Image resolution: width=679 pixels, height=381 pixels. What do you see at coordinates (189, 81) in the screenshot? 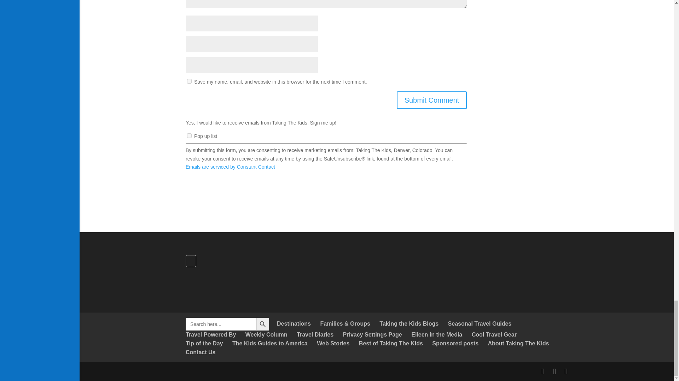
I see `yes` at bounding box center [189, 81].